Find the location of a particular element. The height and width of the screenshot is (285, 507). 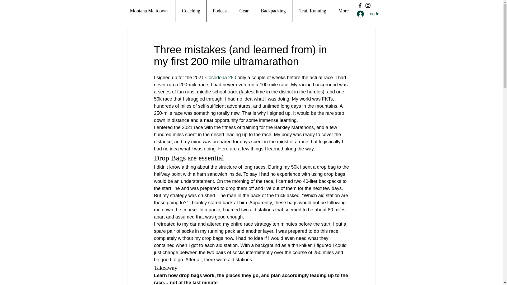

Podcast is located at coordinates (220, 11).